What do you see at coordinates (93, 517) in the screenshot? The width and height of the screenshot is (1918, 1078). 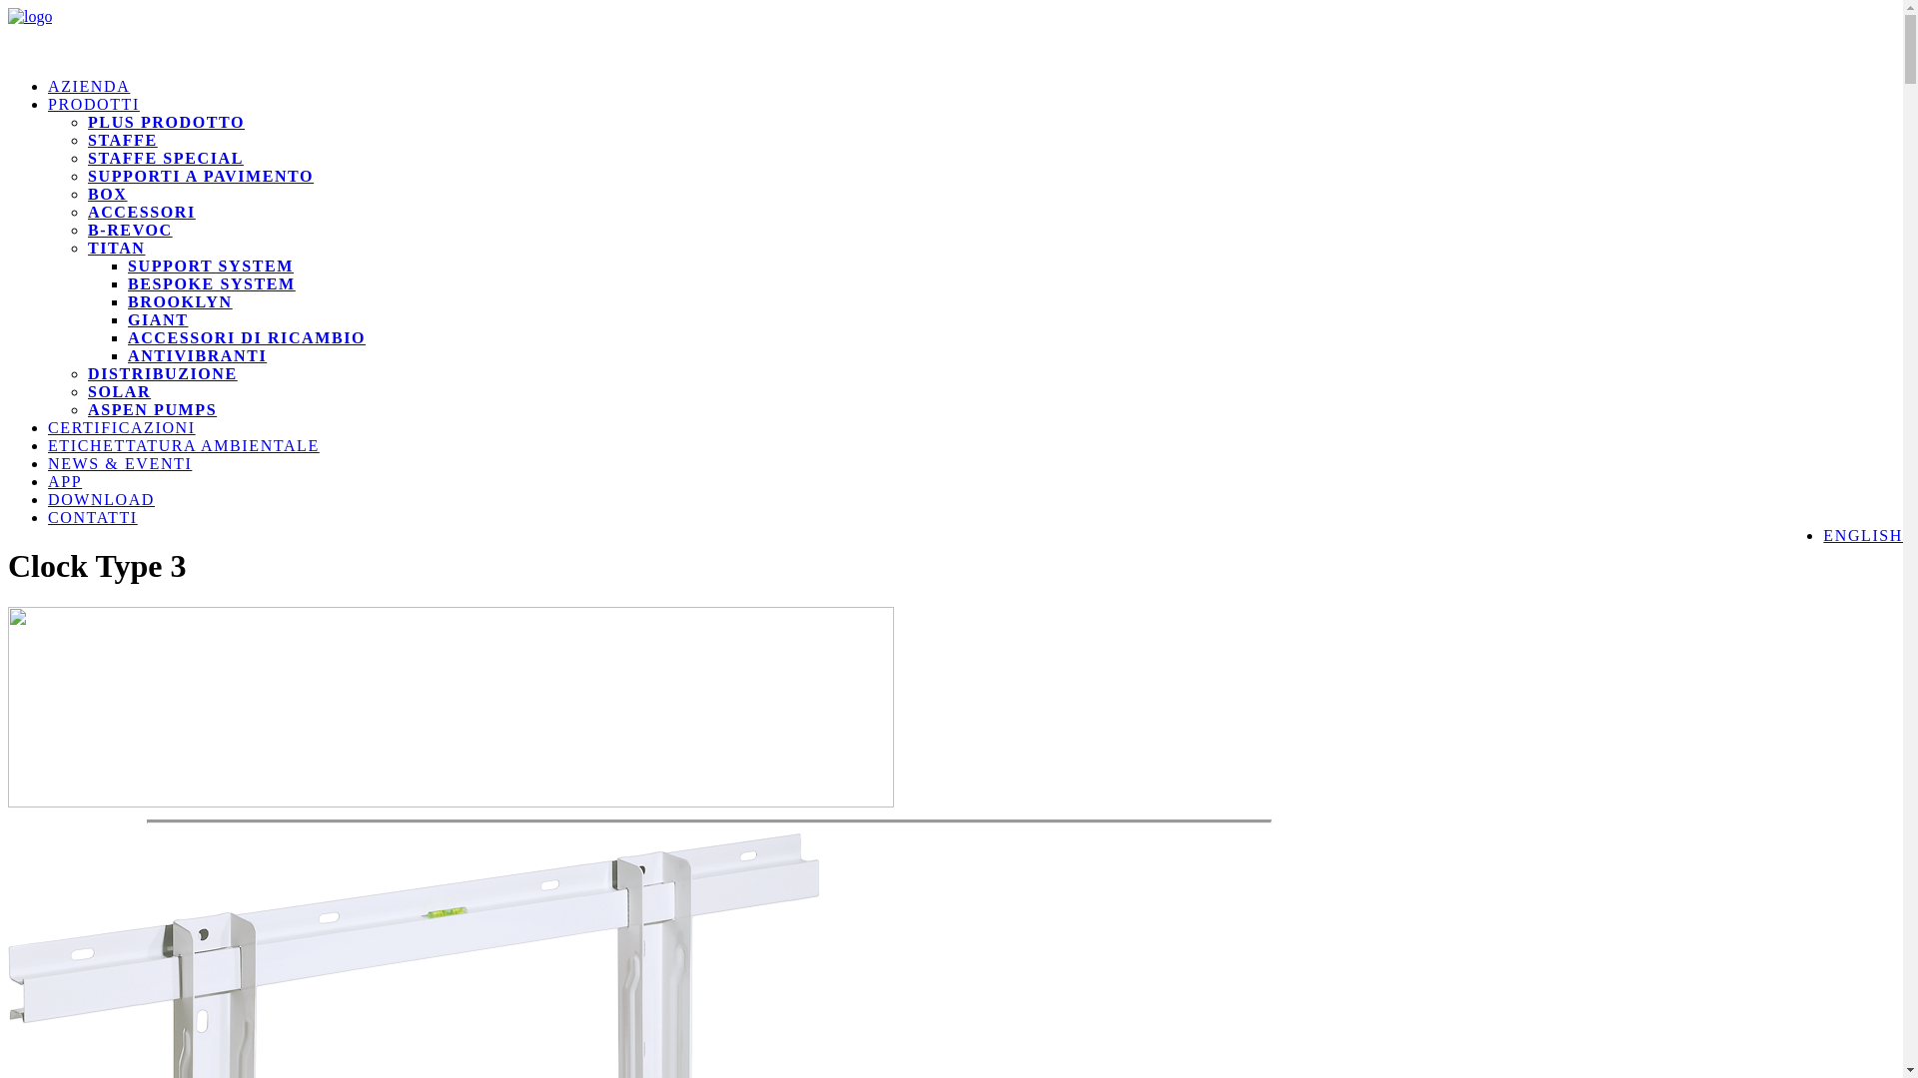 I see `CONTATTI` at bounding box center [93, 517].